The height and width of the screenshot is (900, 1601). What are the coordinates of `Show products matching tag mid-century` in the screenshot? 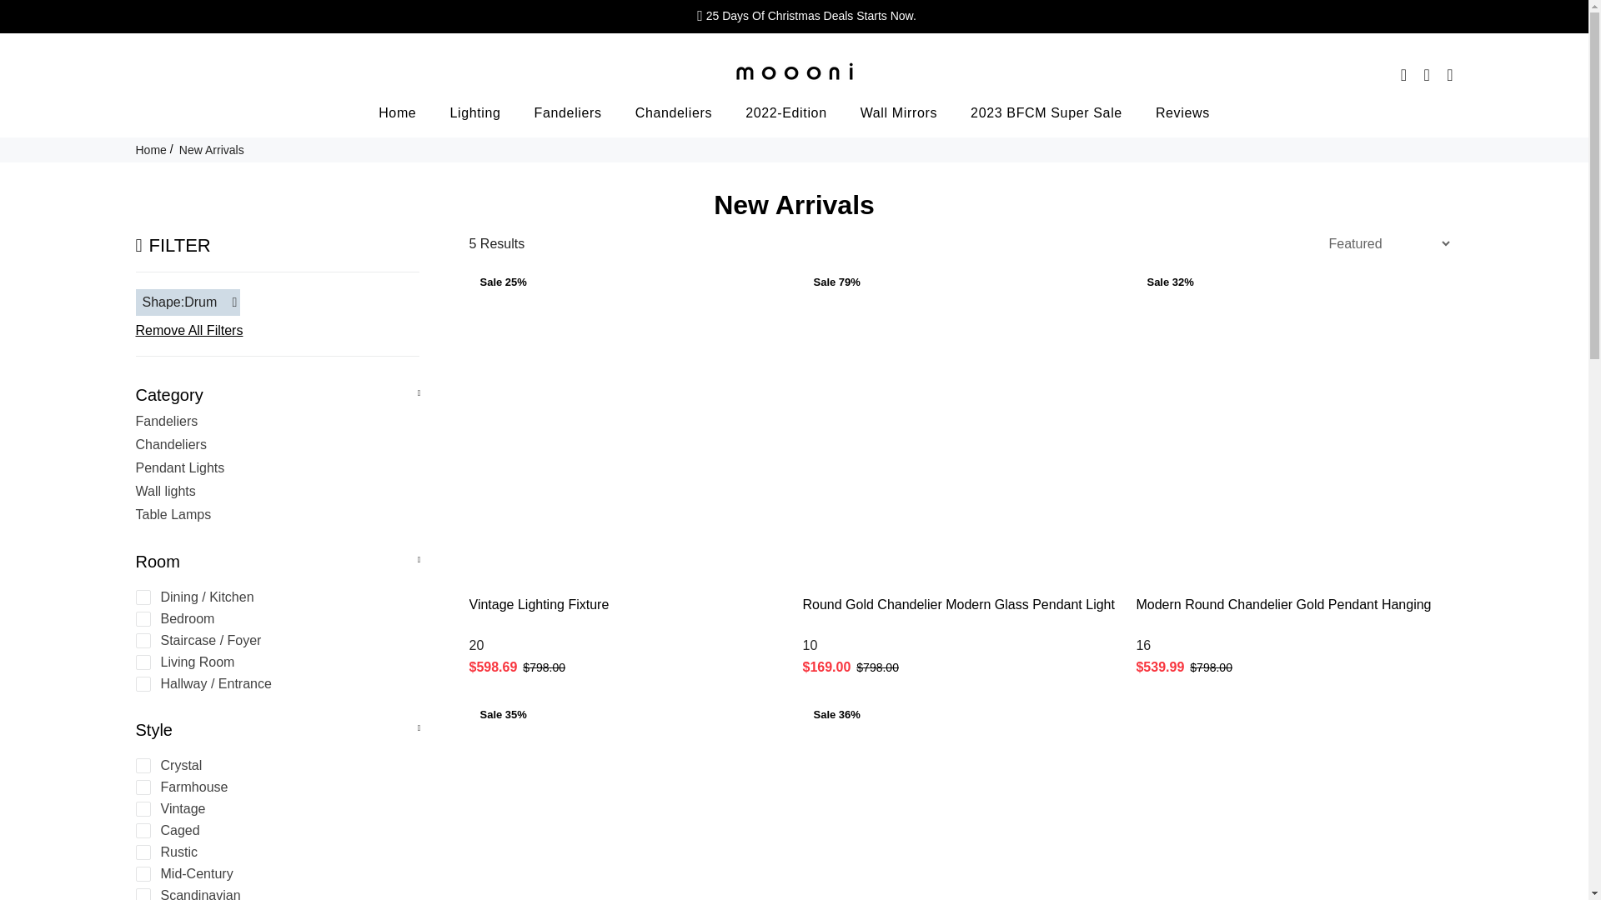 It's located at (274, 874).